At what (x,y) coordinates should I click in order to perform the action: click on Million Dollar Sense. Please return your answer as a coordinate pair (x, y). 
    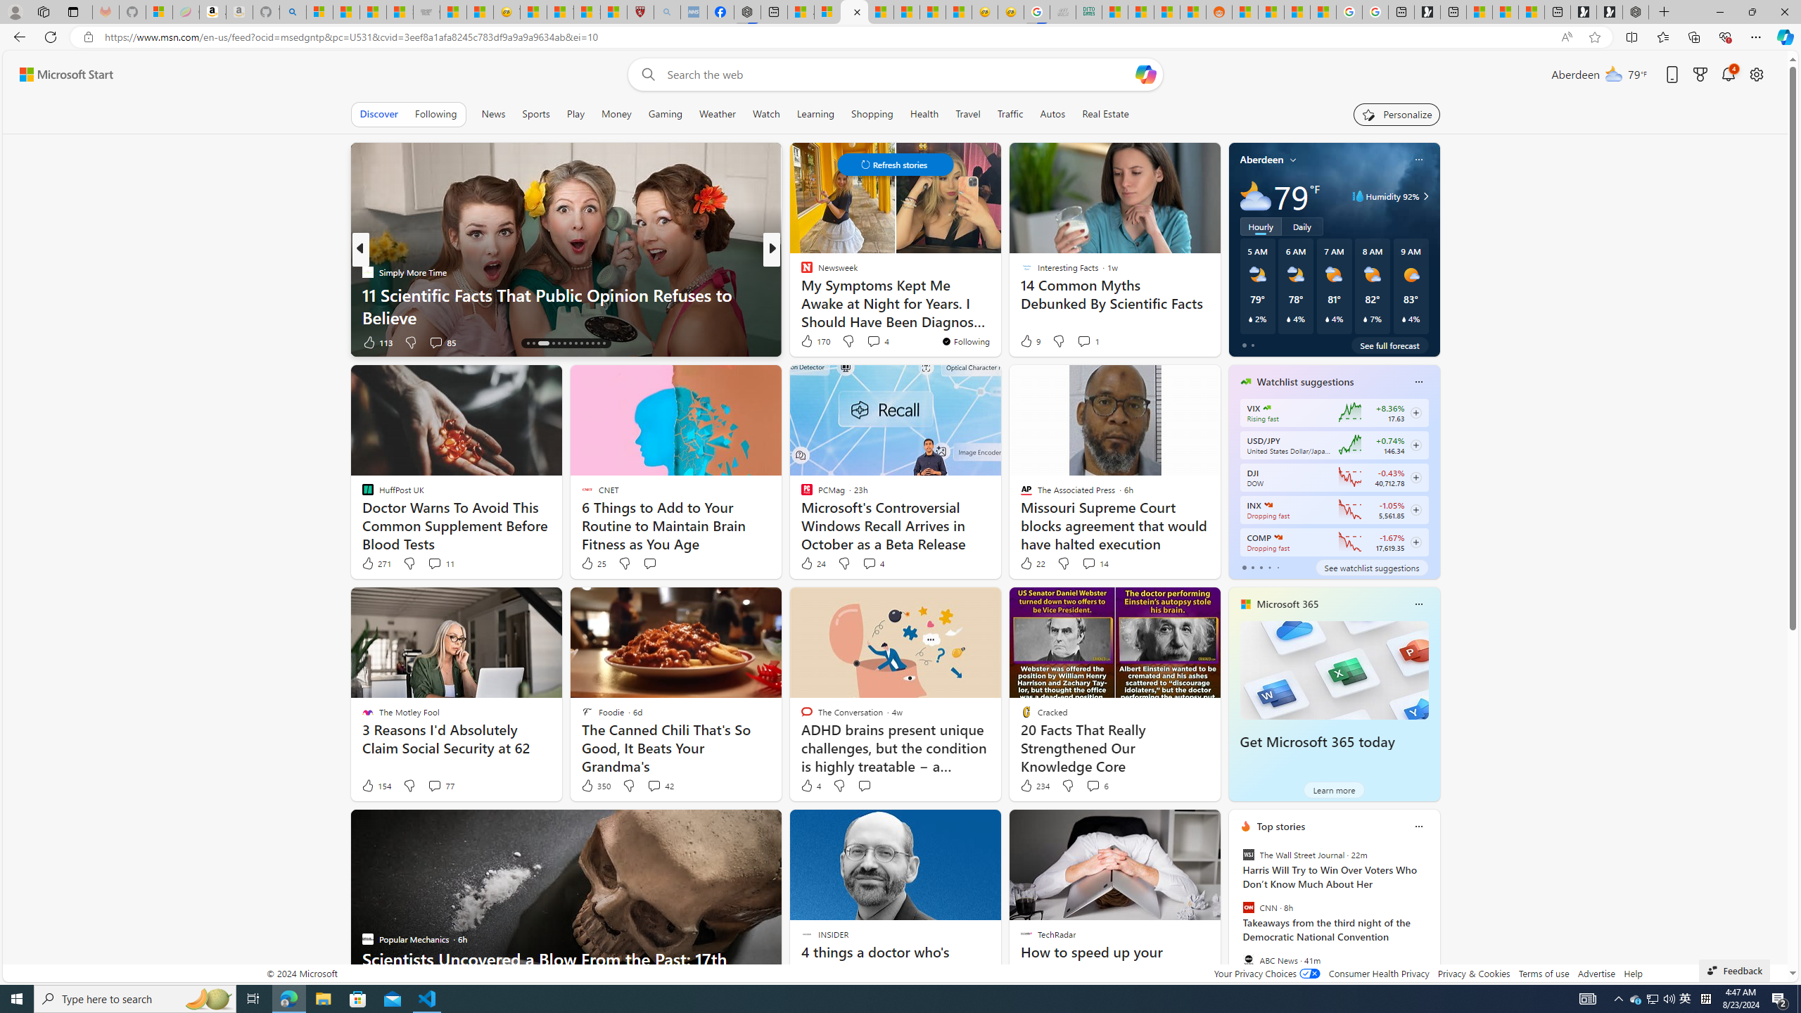
    Looking at the image, I should click on (800, 294).